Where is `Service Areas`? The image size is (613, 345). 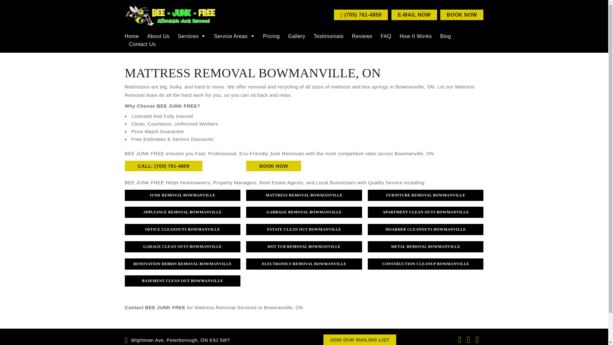
Service Areas is located at coordinates (234, 36).